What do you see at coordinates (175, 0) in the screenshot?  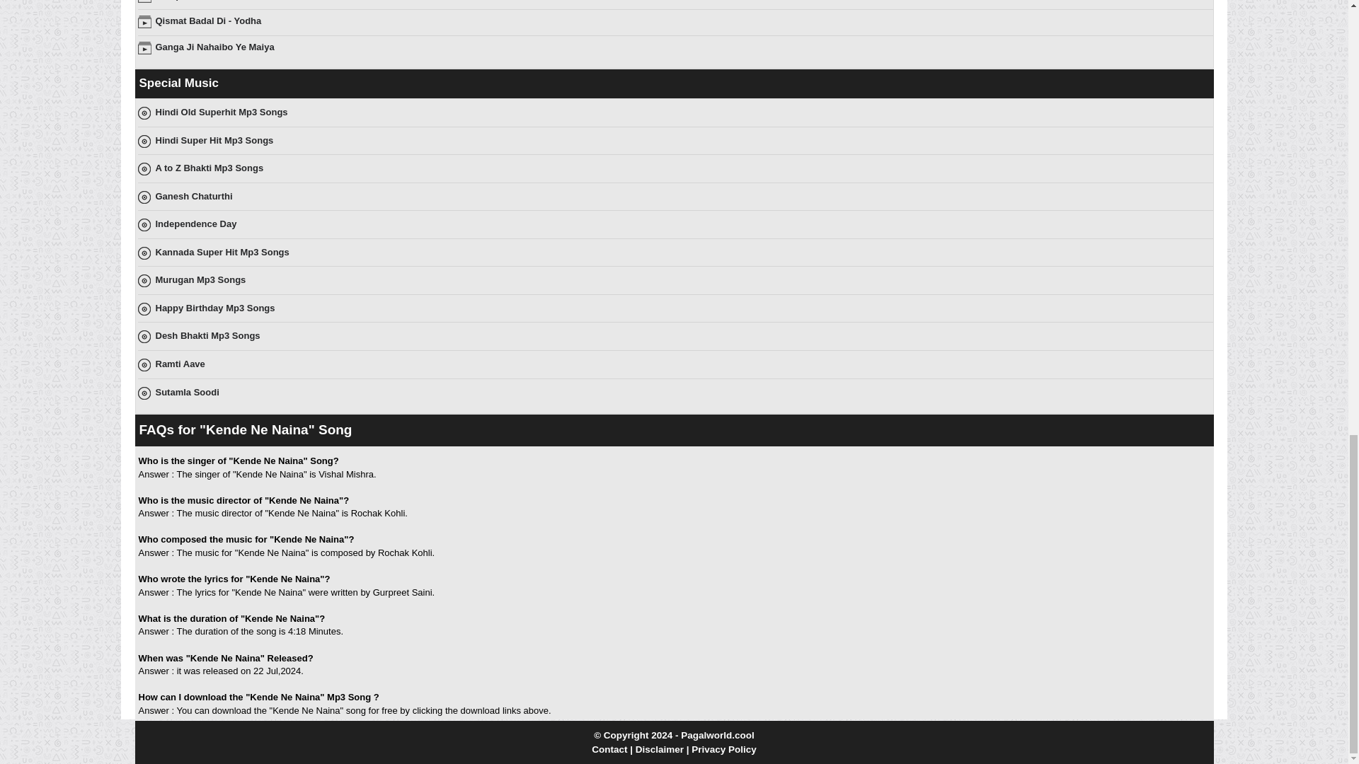 I see `Cheques` at bounding box center [175, 0].